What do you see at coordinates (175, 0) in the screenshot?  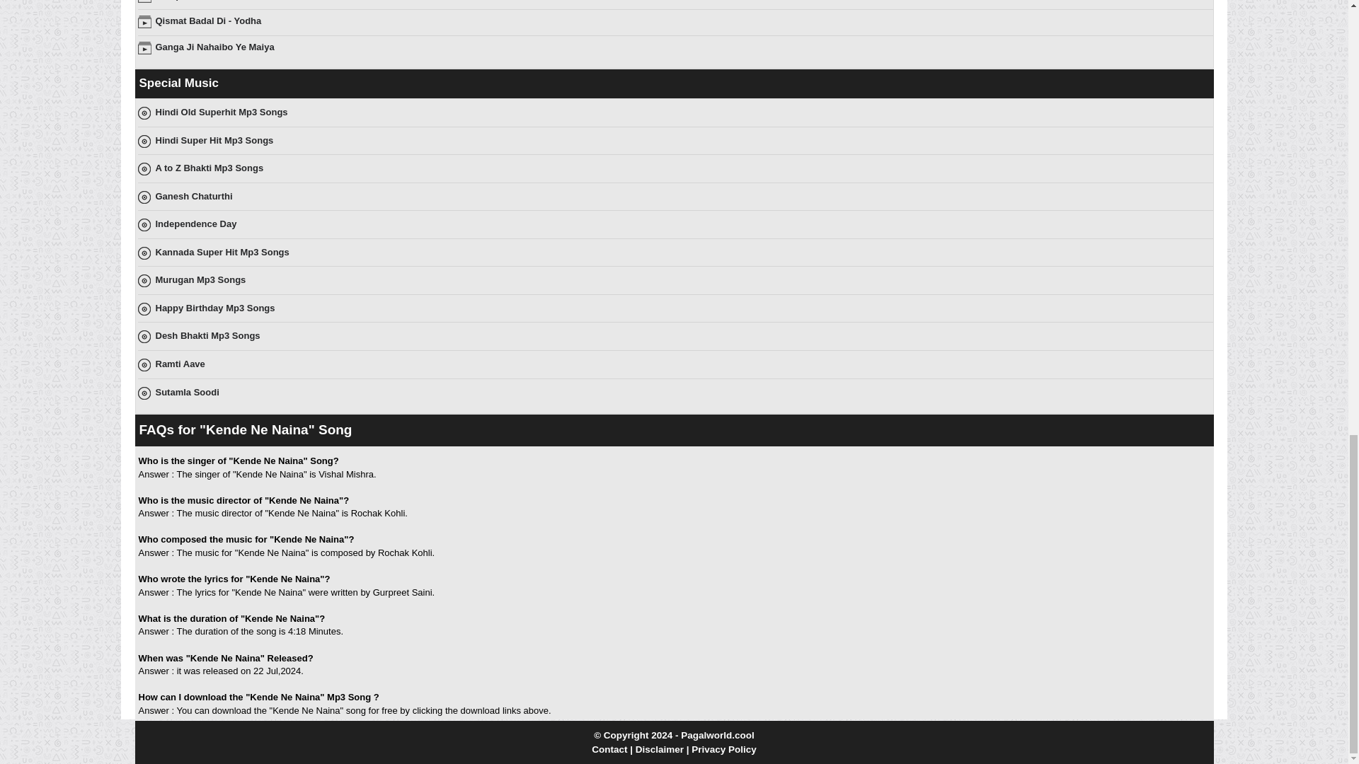 I see `Cheques` at bounding box center [175, 0].